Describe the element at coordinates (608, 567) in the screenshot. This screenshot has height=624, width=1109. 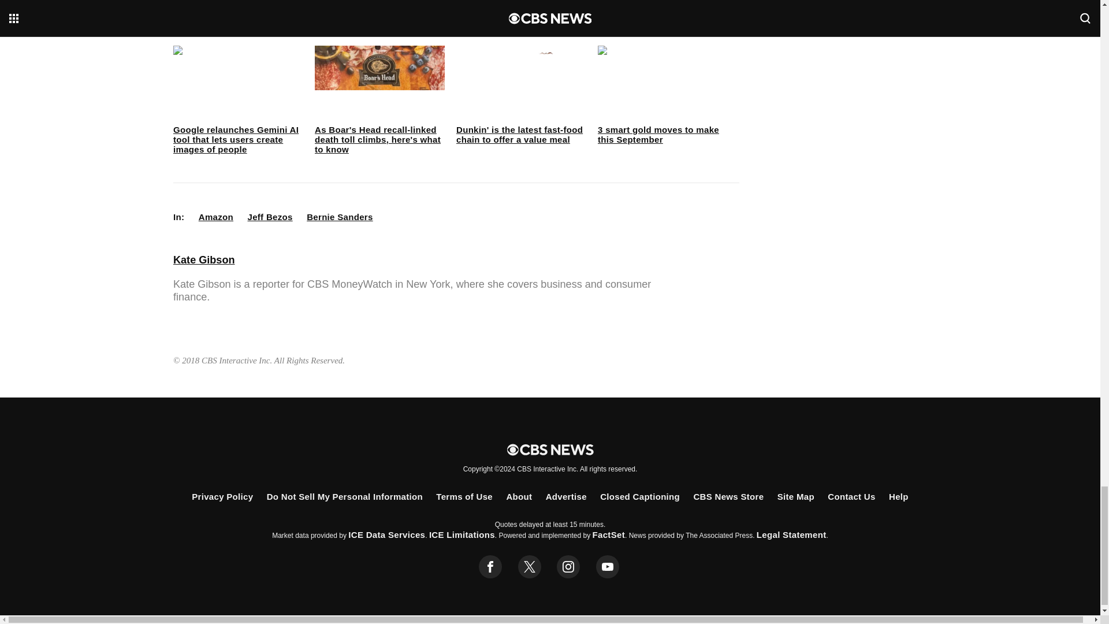
I see `youtube` at that location.